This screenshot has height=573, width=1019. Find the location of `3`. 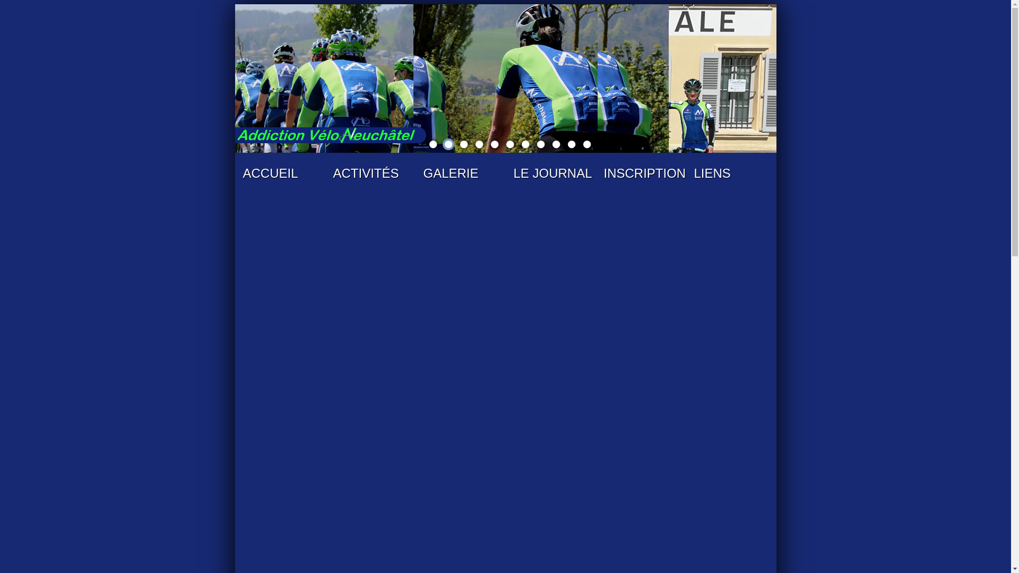

3 is located at coordinates (464, 144).